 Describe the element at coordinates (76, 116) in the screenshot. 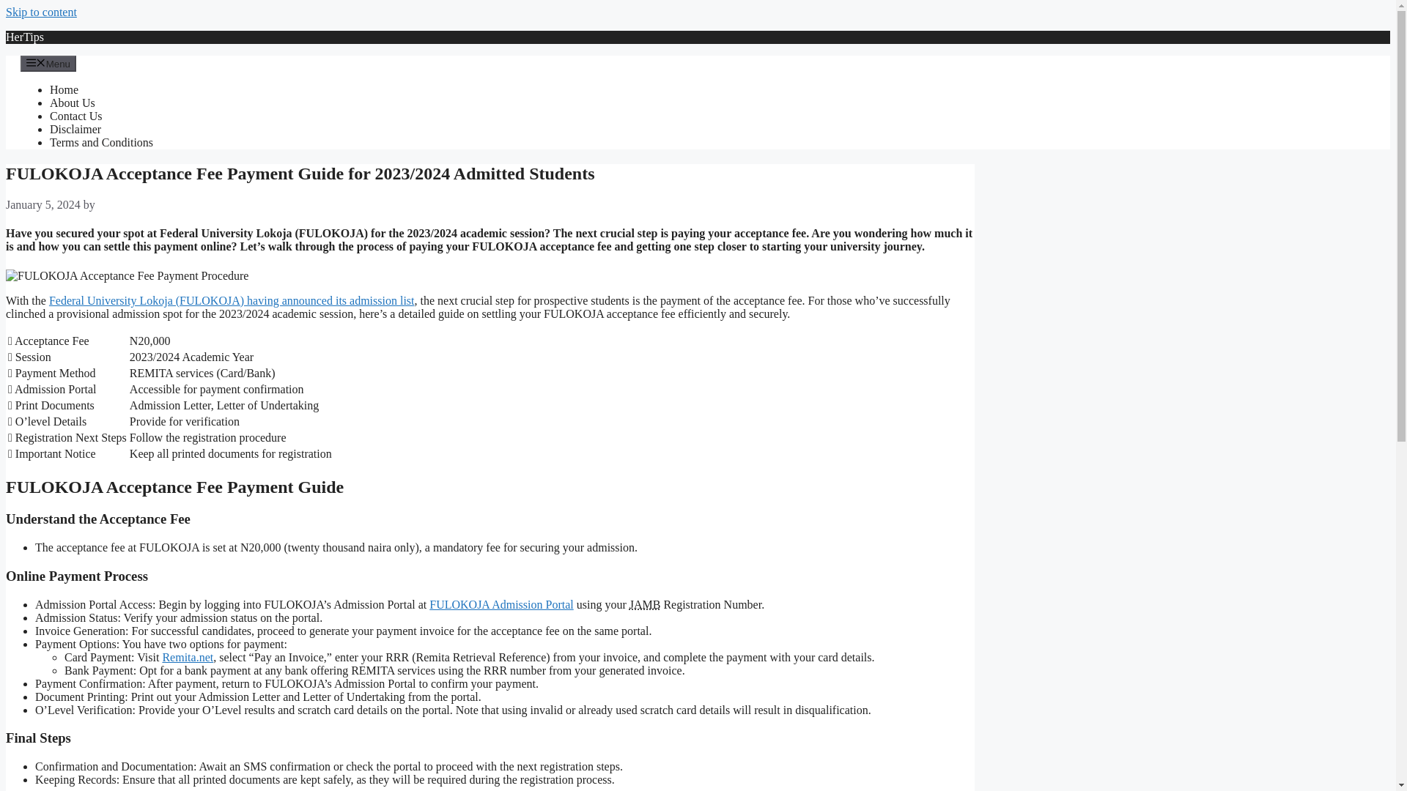

I see `Contact Us` at that location.